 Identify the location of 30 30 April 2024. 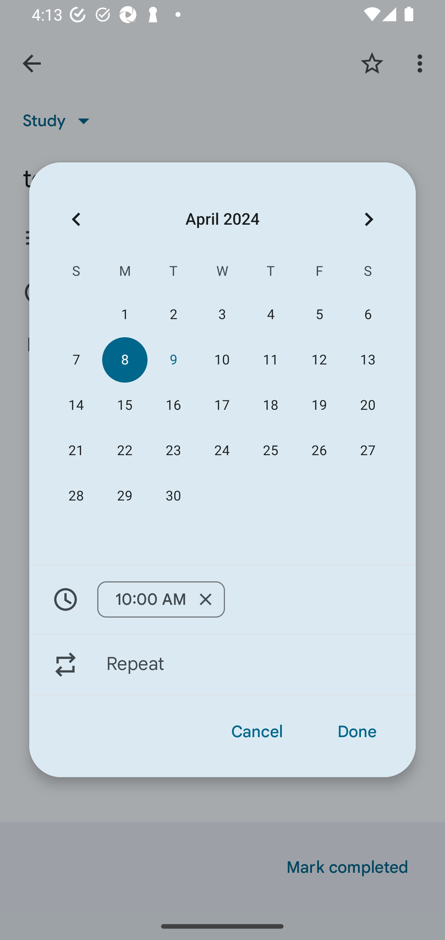
(173, 496).